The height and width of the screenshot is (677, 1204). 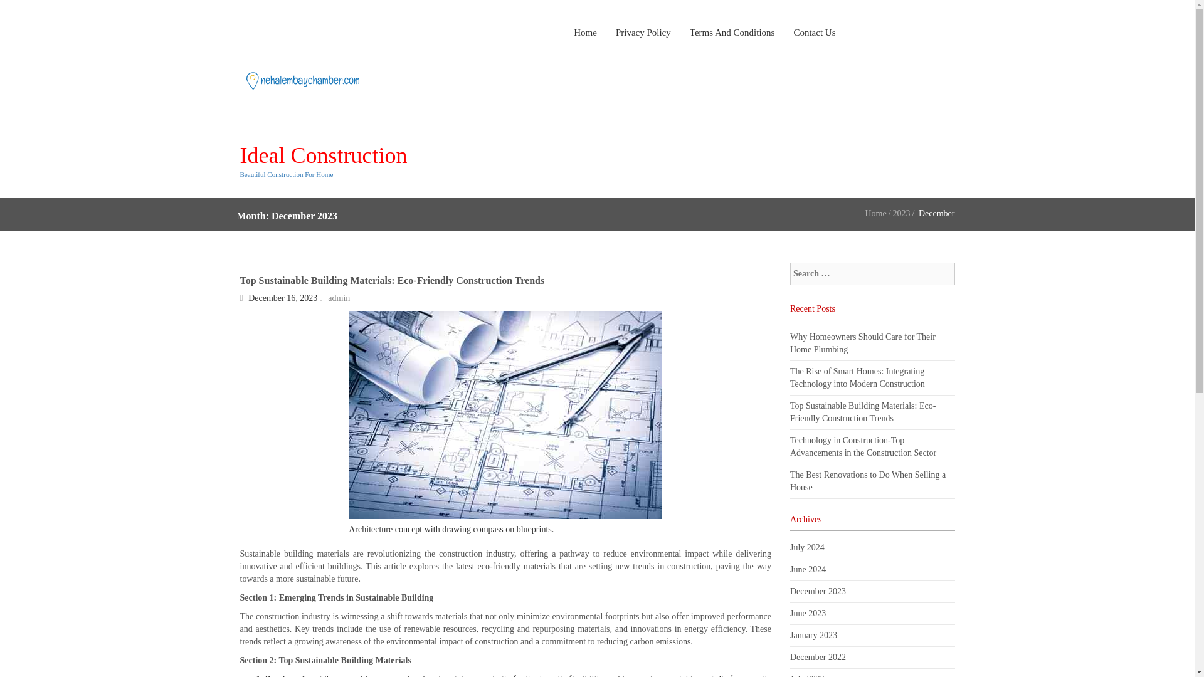 I want to click on June 2023, so click(x=808, y=613).